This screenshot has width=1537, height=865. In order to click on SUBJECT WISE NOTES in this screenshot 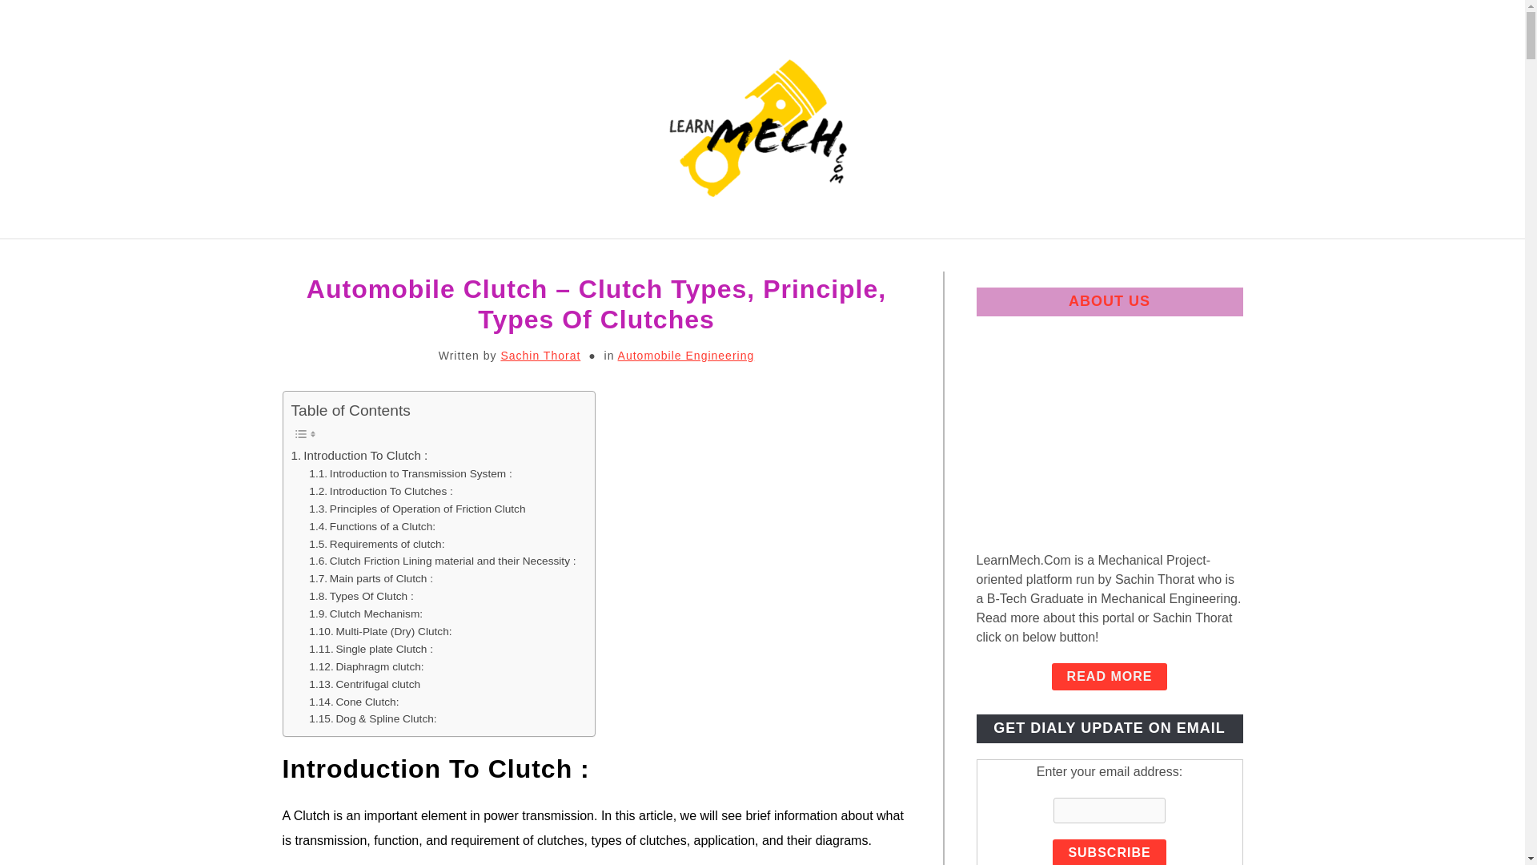, I will do `click(461, 257)`.